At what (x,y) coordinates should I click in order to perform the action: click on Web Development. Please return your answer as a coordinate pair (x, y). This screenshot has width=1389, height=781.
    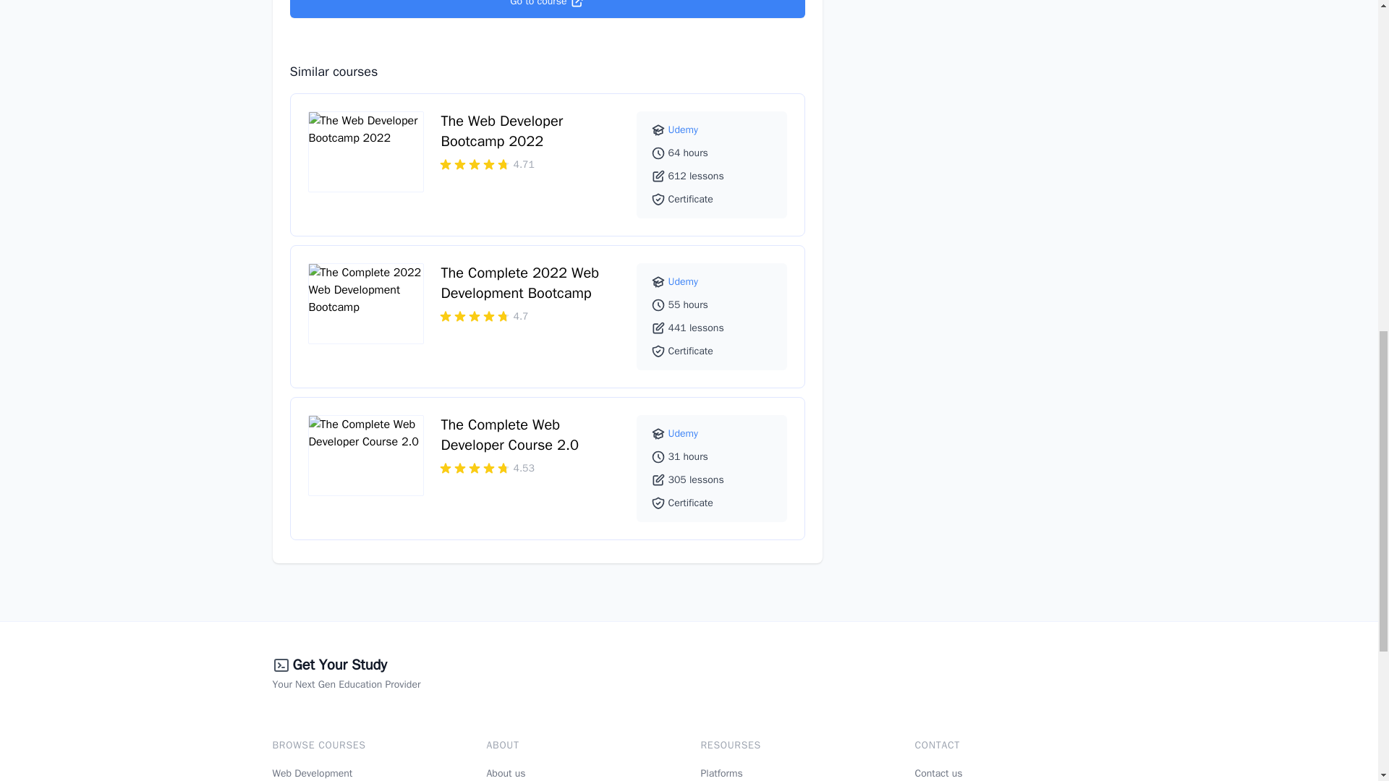
    Looking at the image, I should click on (313, 772).